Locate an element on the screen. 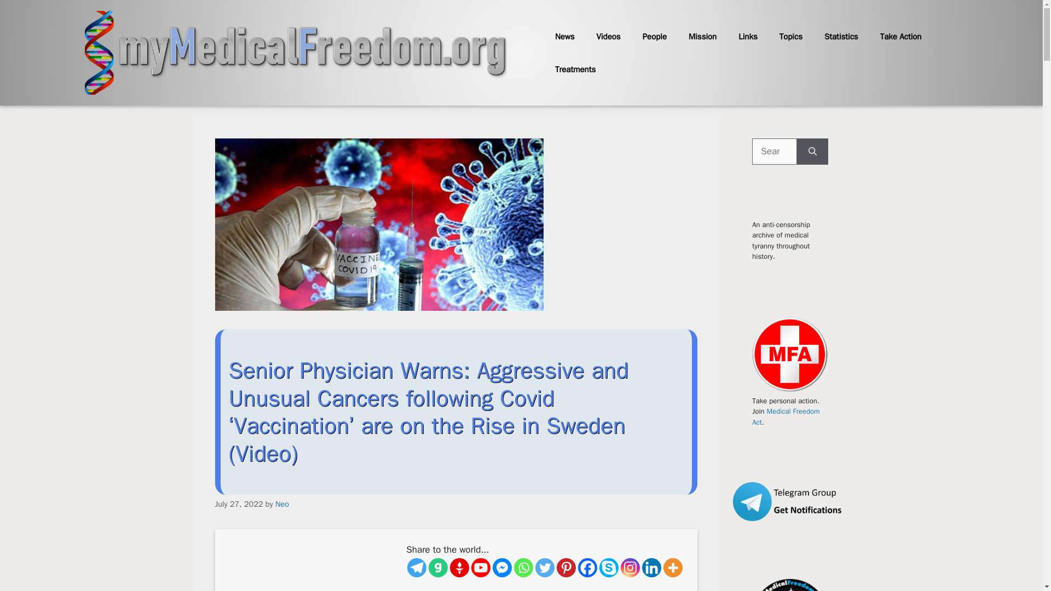 The image size is (1051, 591). Links is located at coordinates (748, 36).